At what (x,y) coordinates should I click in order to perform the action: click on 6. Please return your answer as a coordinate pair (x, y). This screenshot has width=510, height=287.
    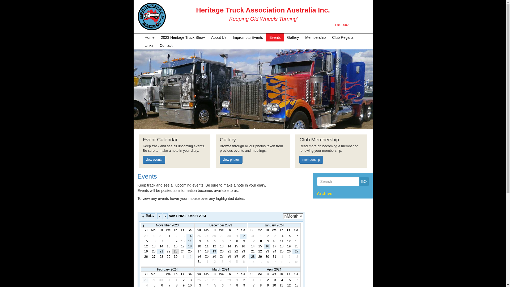
    Looking at the image, I should click on (296, 280).